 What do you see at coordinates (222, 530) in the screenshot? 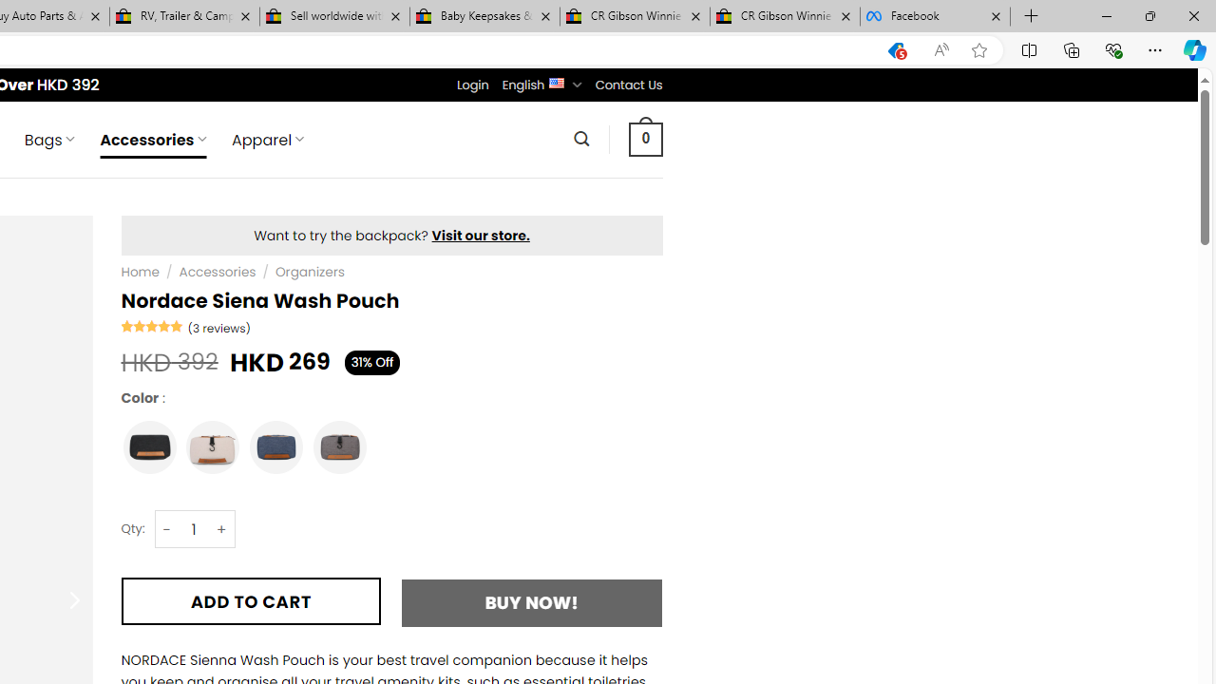
I see `+` at bounding box center [222, 530].